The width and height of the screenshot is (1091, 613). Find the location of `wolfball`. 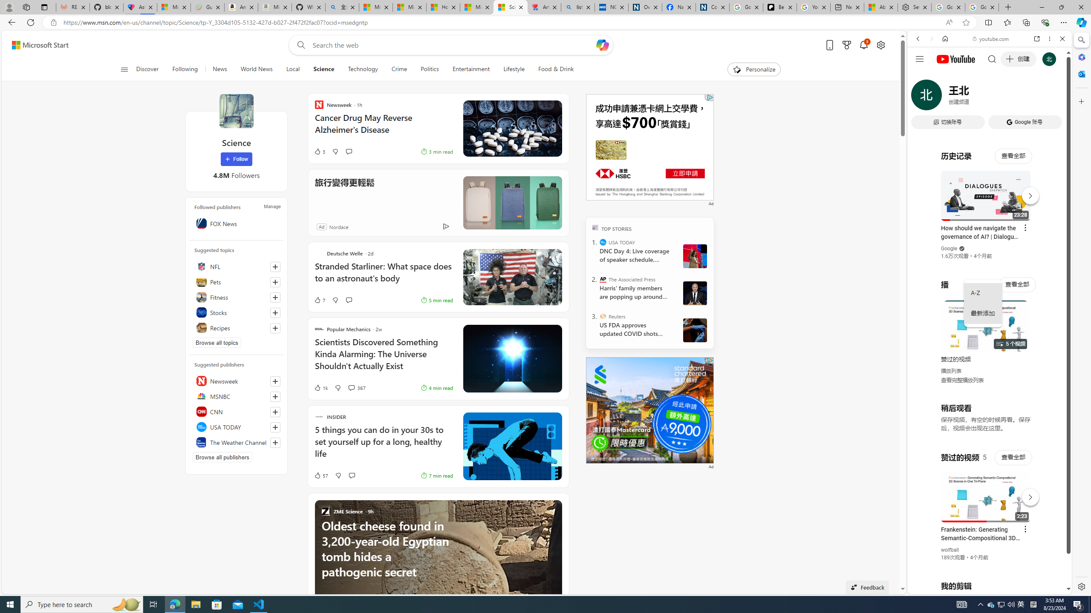

wolfball is located at coordinates (950, 550).